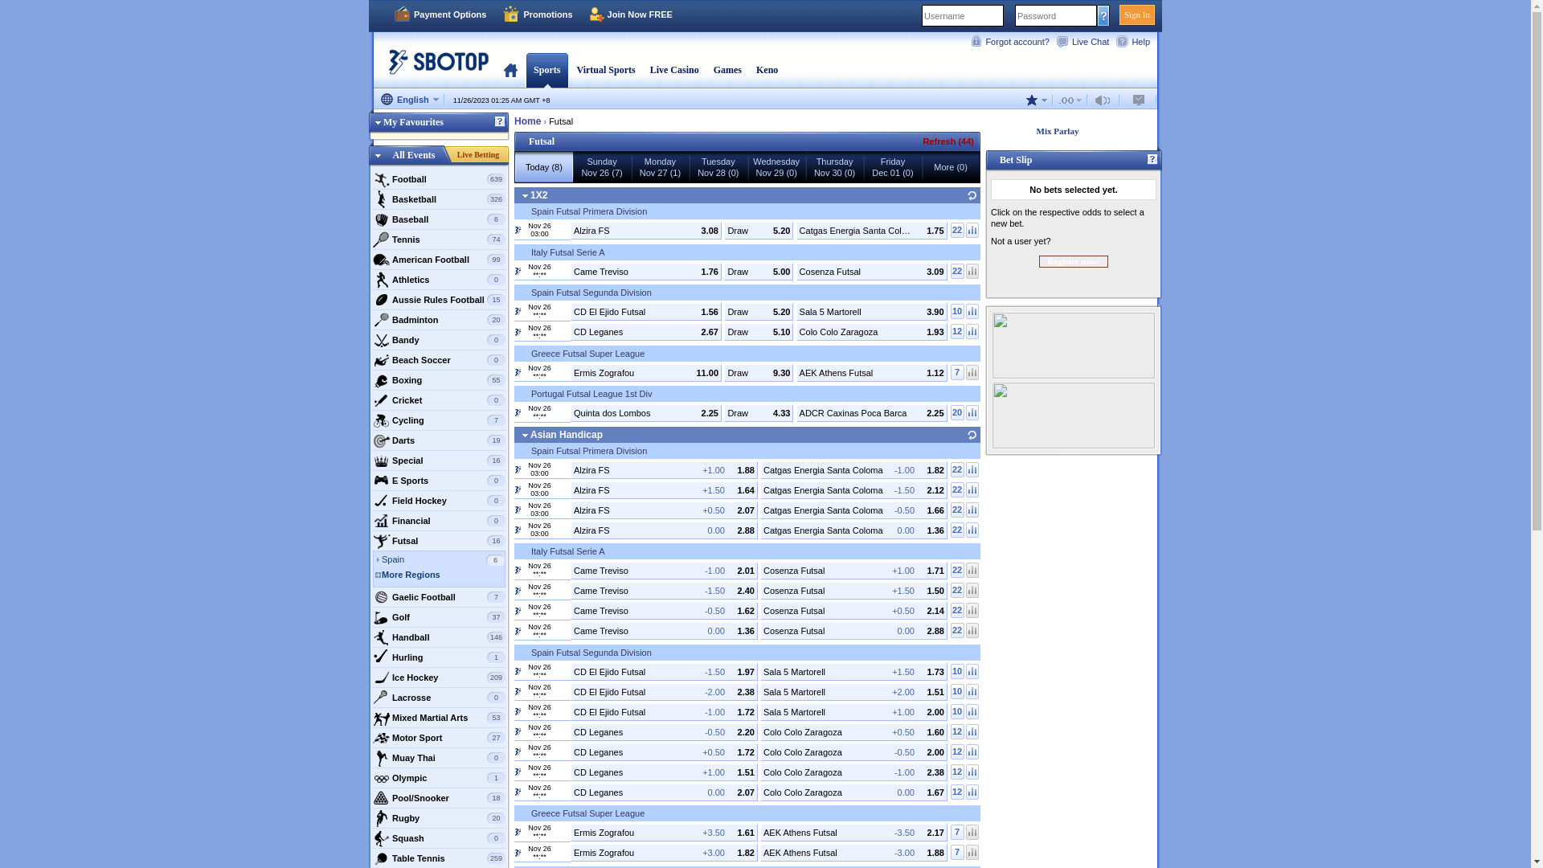 Image resolution: width=1543 pixels, height=868 pixels. Describe the element at coordinates (517, 510) in the screenshot. I see `Upcoming live` at that location.